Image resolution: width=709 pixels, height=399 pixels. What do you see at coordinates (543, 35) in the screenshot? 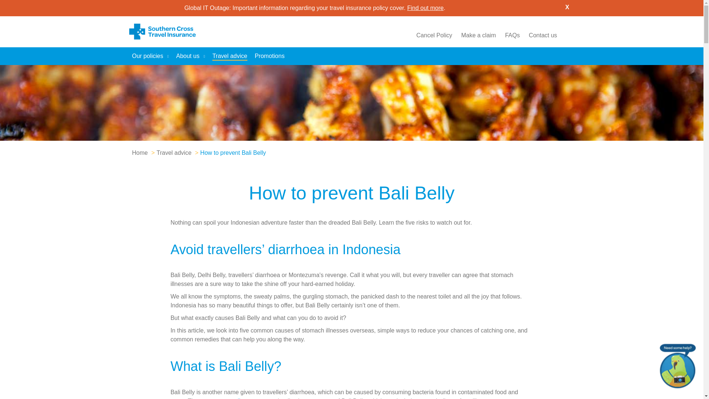
I see `Contact us` at bounding box center [543, 35].